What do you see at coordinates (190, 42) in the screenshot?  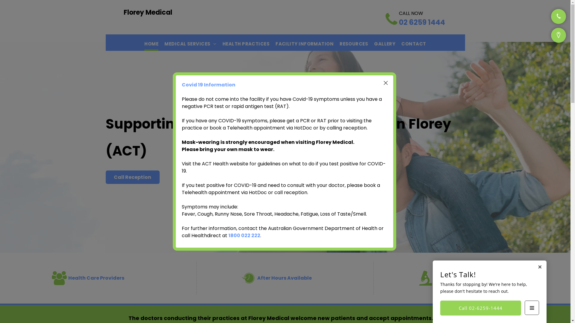 I see `MEDICAL SERVICES` at bounding box center [190, 42].